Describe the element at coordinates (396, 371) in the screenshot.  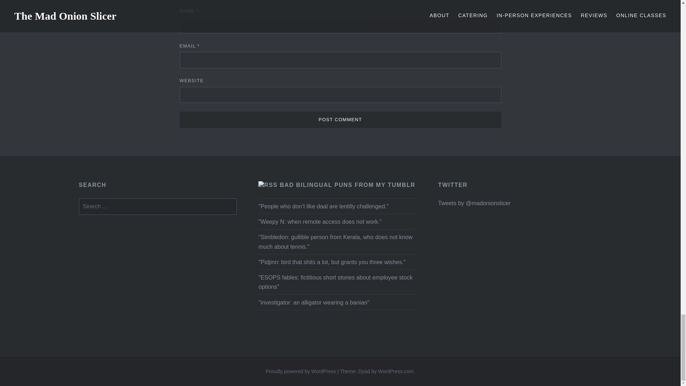
I see `WordPress.com` at that location.